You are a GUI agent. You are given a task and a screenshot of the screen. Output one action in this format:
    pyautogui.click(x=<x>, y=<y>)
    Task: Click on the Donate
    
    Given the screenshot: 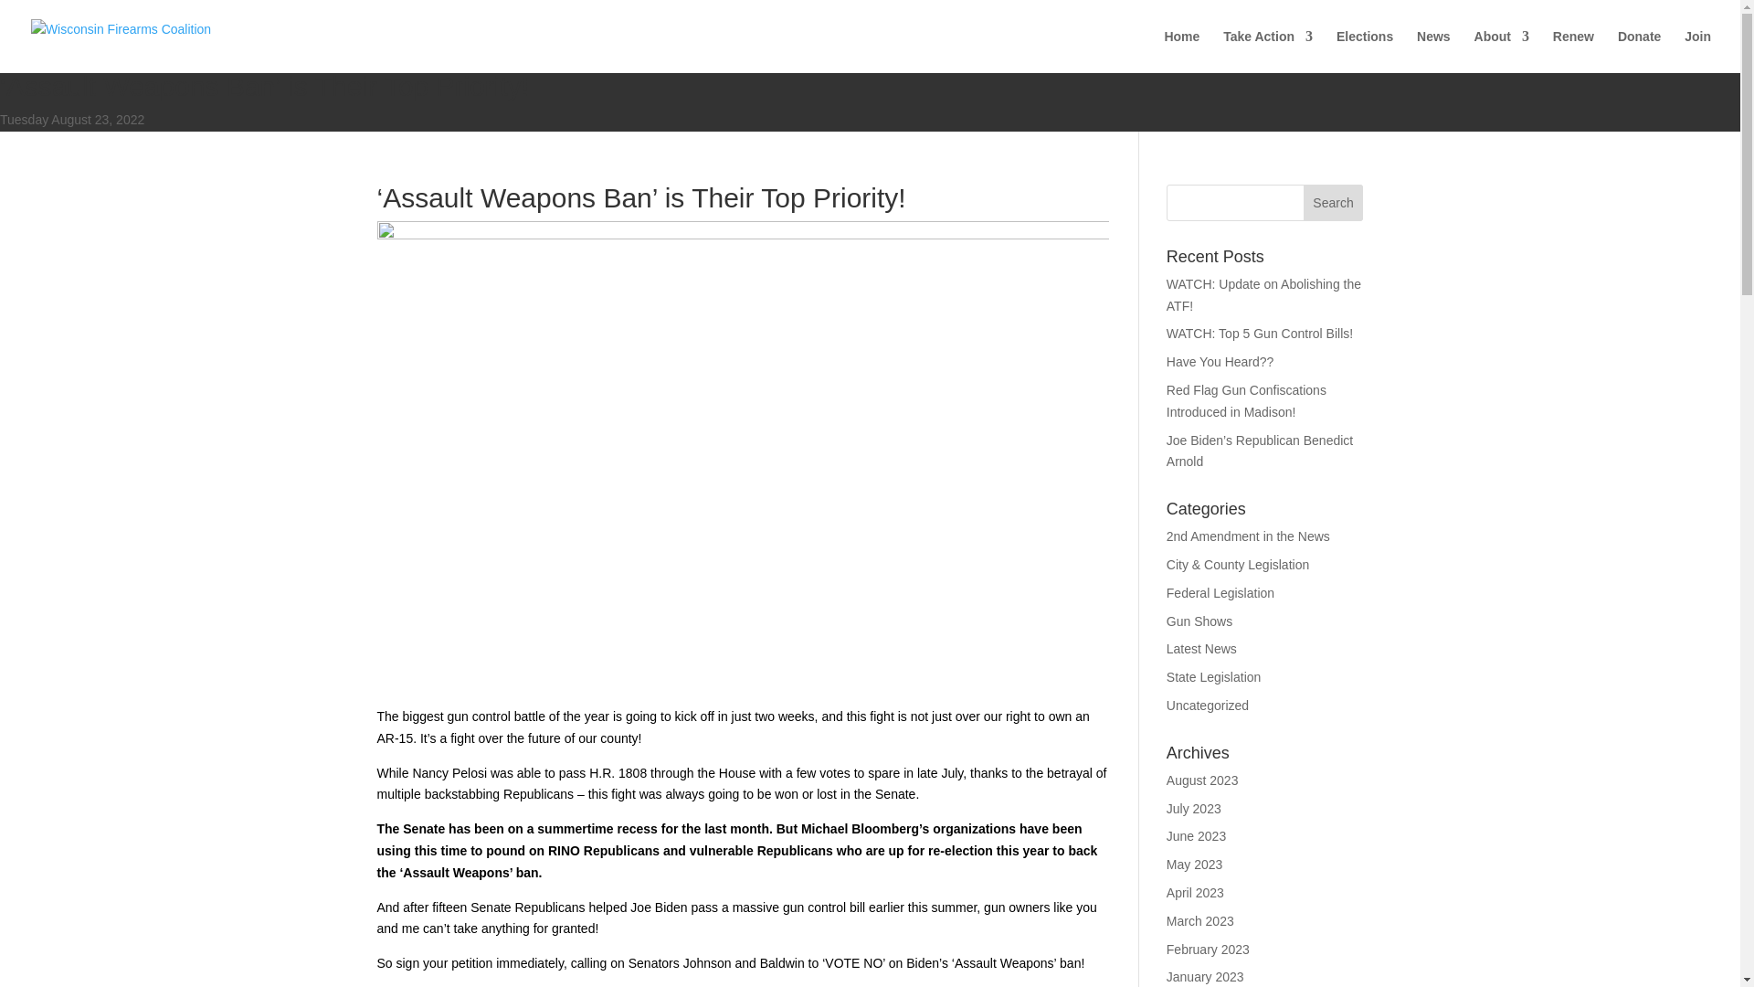 What is the action you would take?
    pyautogui.click(x=1639, y=51)
    